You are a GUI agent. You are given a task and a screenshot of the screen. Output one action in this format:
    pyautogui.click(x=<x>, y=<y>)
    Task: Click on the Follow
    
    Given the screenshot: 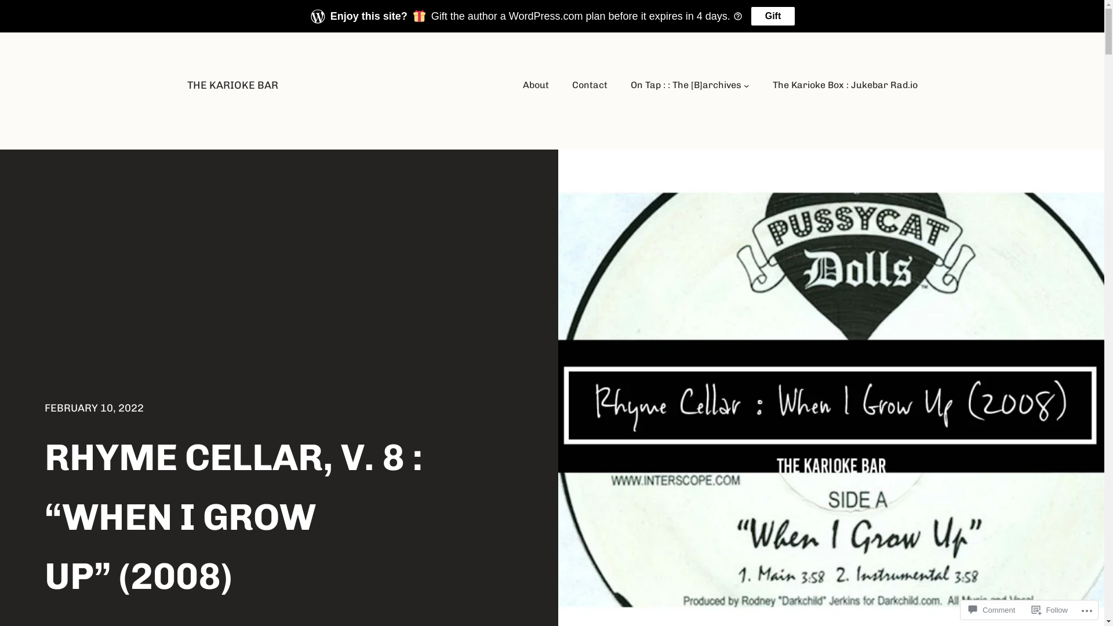 What is the action you would take?
    pyautogui.click(x=1050, y=610)
    